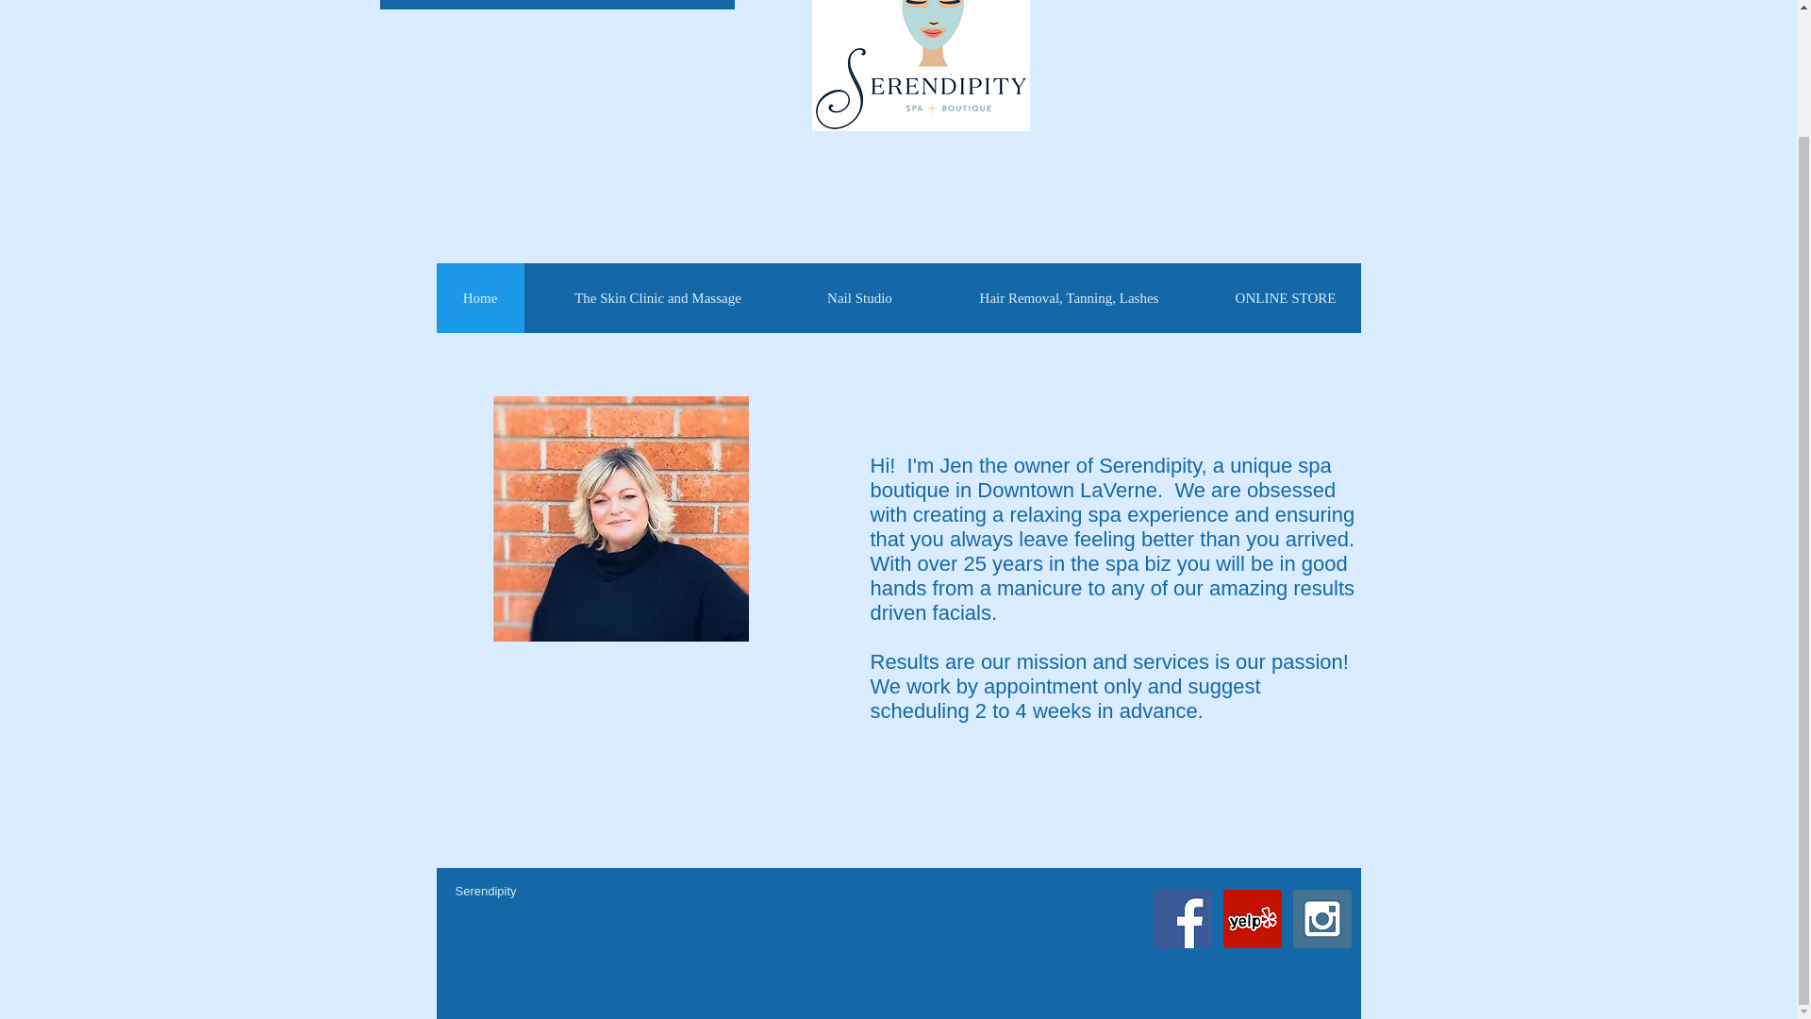 The width and height of the screenshot is (1811, 1019). Describe the element at coordinates (479, 298) in the screenshot. I see `Home` at that location.